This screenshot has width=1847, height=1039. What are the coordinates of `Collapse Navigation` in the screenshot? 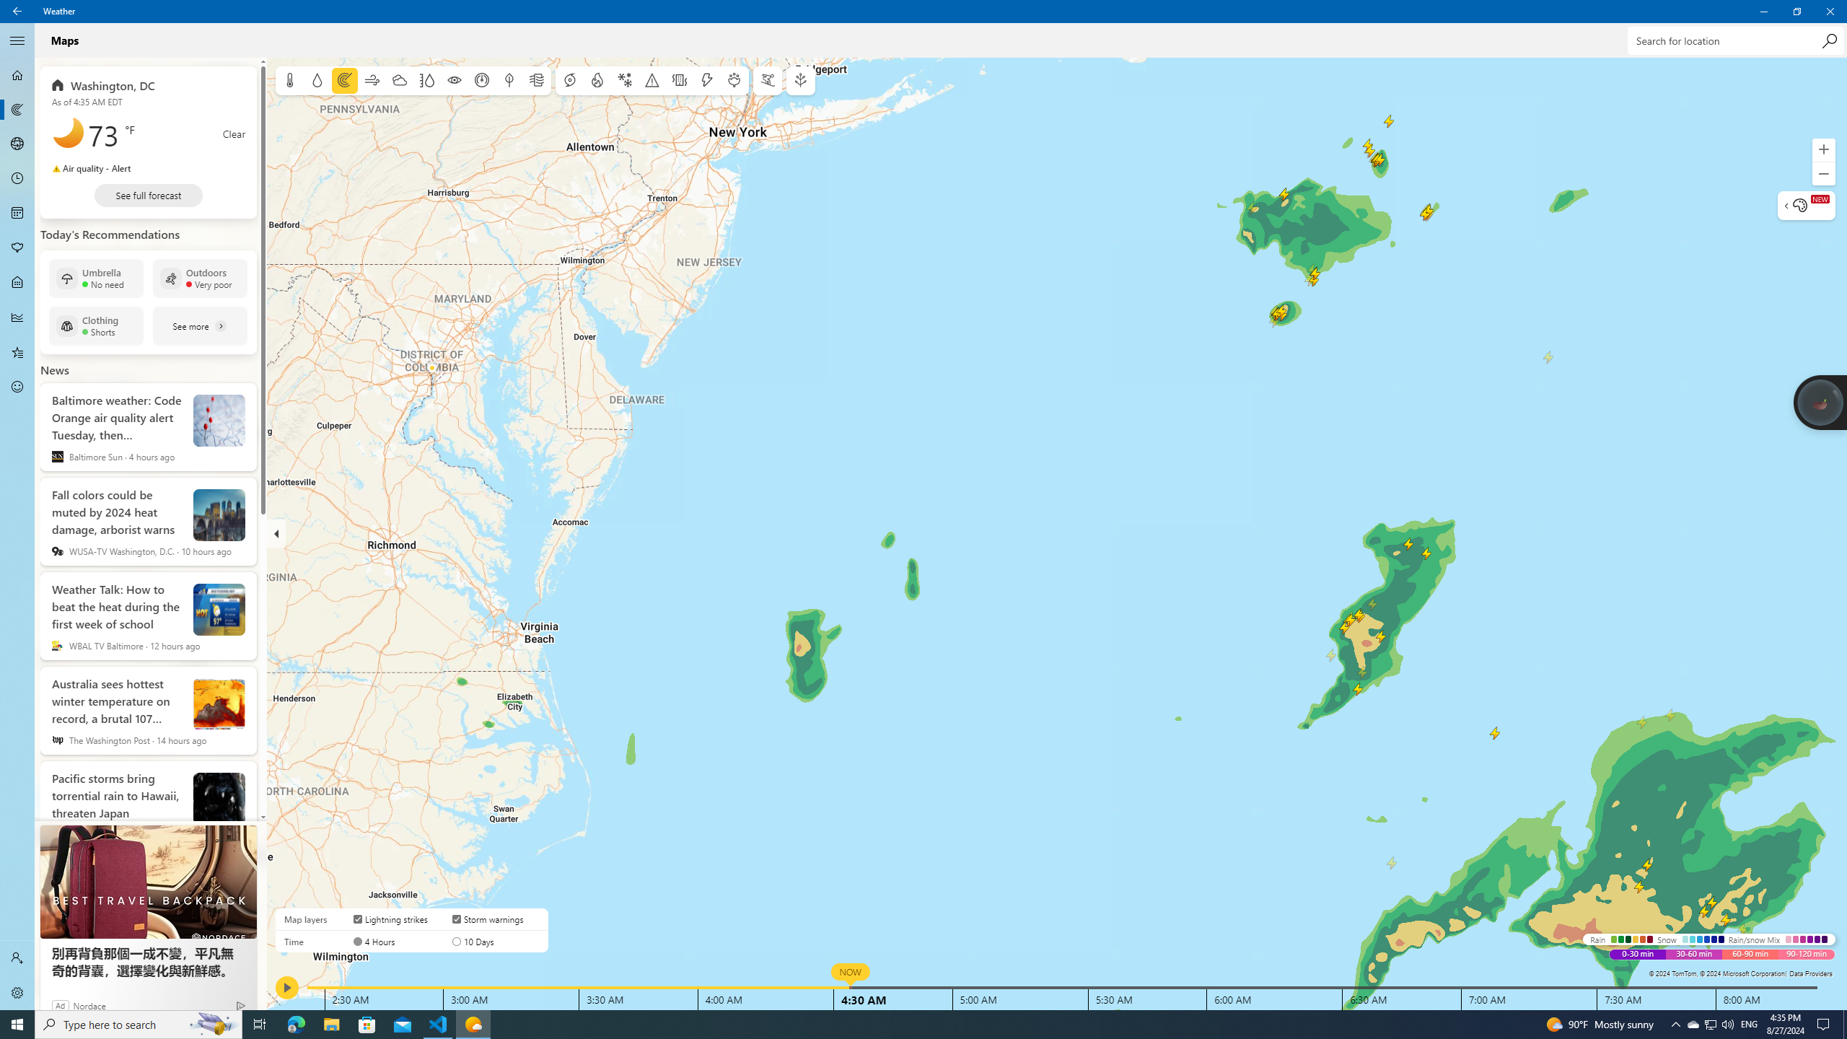 It's located at (17, 40).